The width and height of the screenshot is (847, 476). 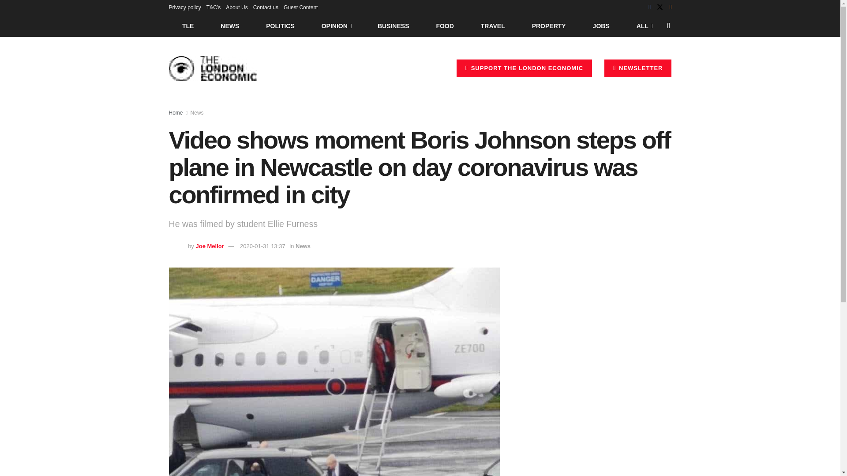 I want to click on Contact us, so click(x=266, y=7).